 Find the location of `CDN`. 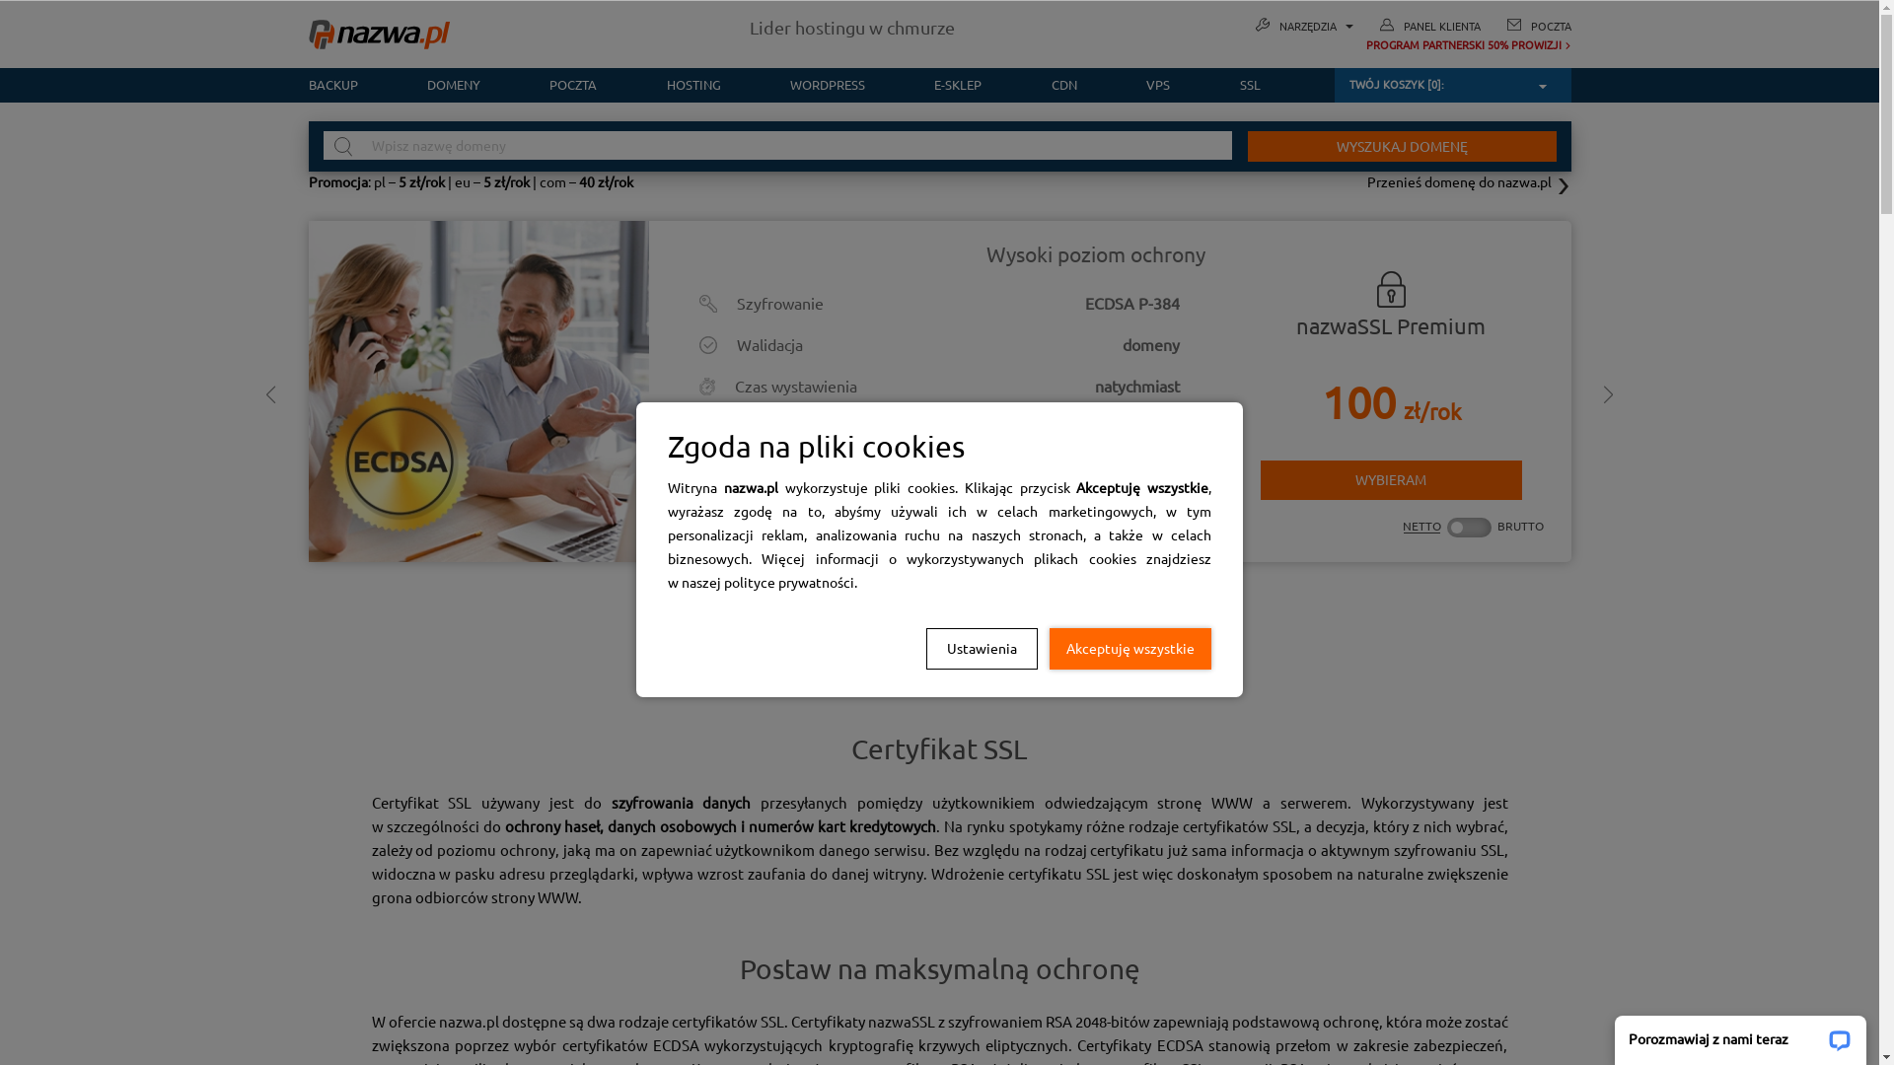

CDN is located at coordinates (1064, 85).